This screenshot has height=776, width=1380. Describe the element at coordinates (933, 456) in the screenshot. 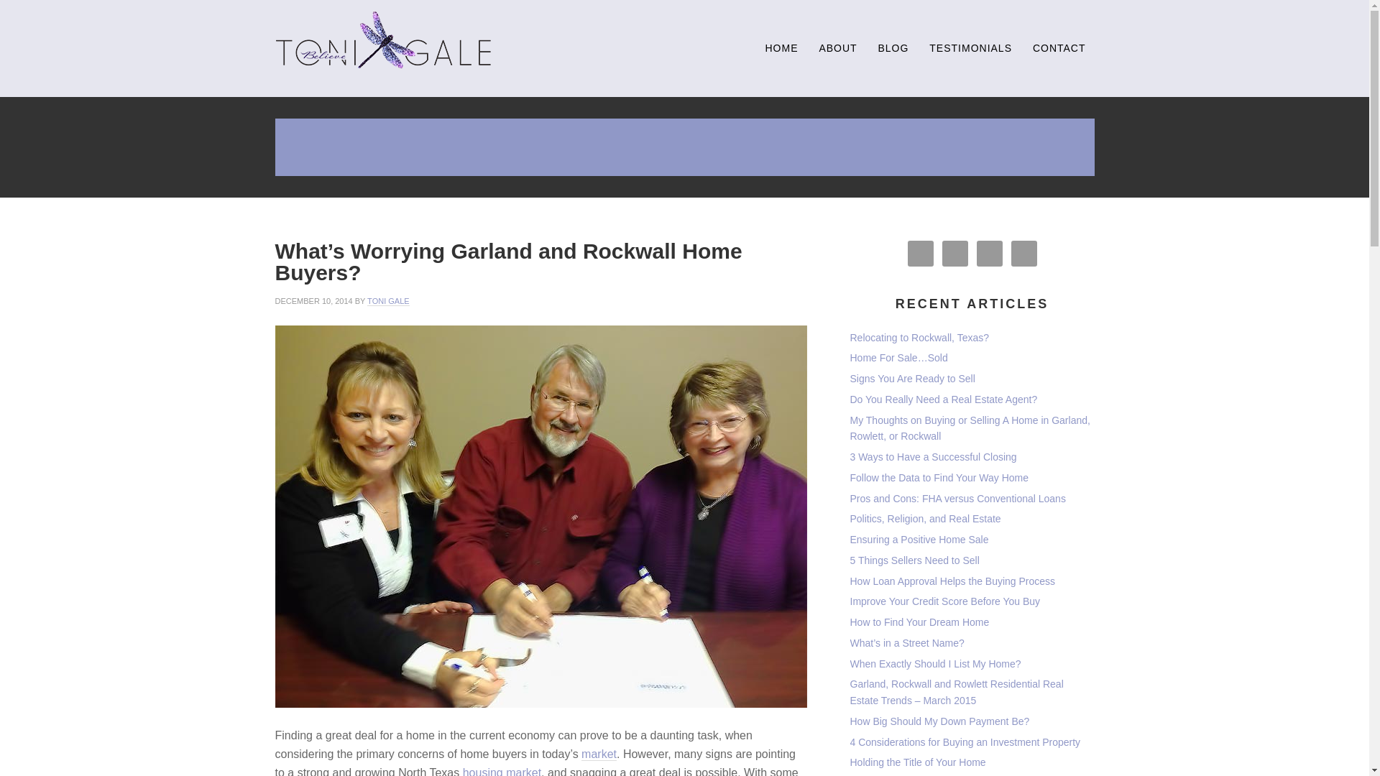

I see `3 Ways to Have a Successful Closing` at that location.